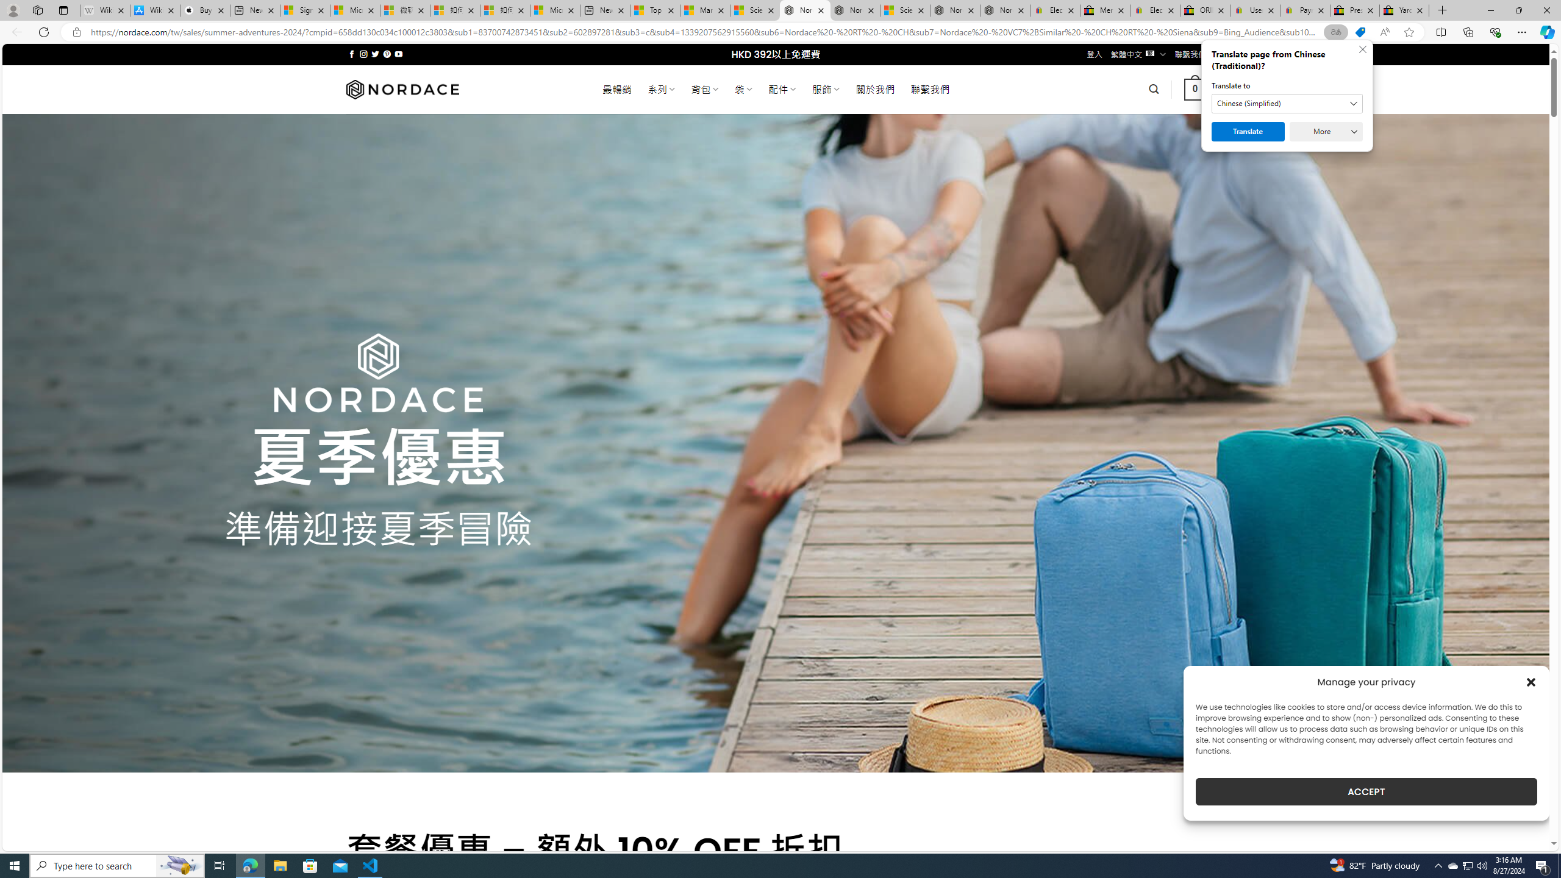 Image resolution: width=1561 pixels, height=878 pixels. I want to click on Follow on Instagram, so click(363, 54).